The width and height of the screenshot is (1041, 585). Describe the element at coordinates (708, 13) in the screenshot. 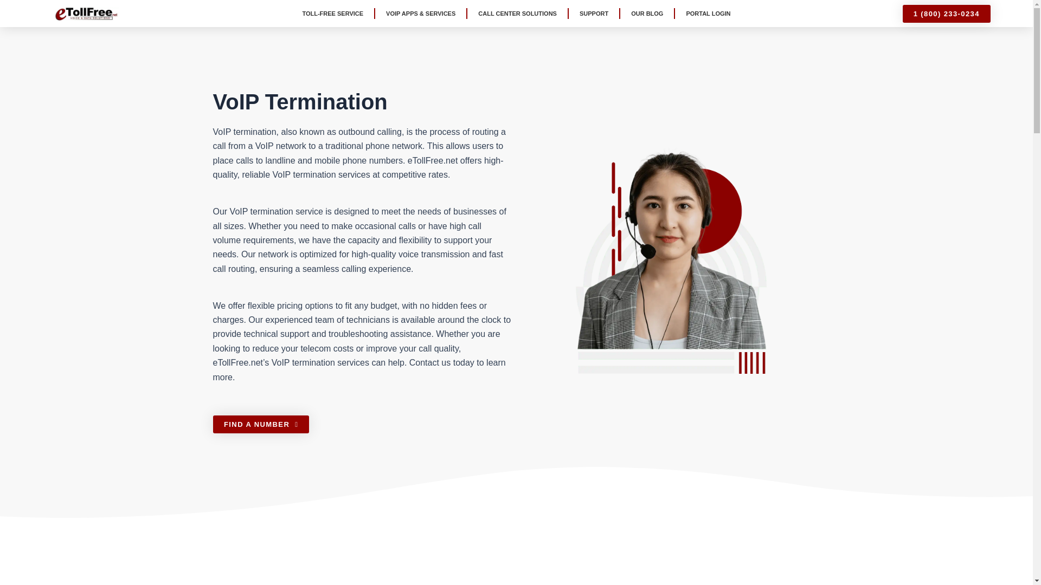

I see `PORTAL LOGIN` at that location.